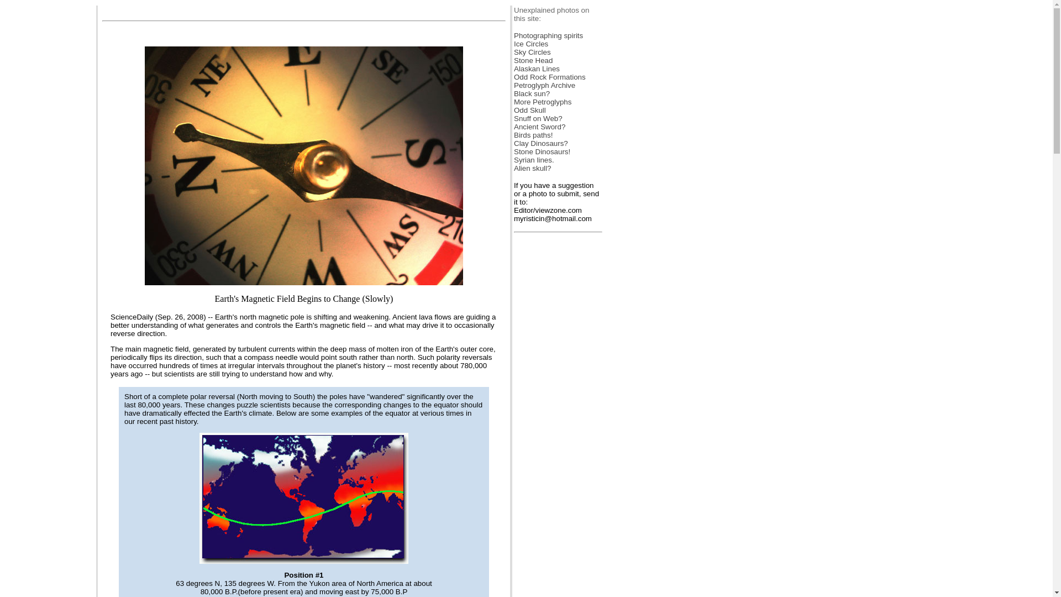  Describe the element at coordinates (532, 94) in the screenshot. I see `Black sun?` at that location.